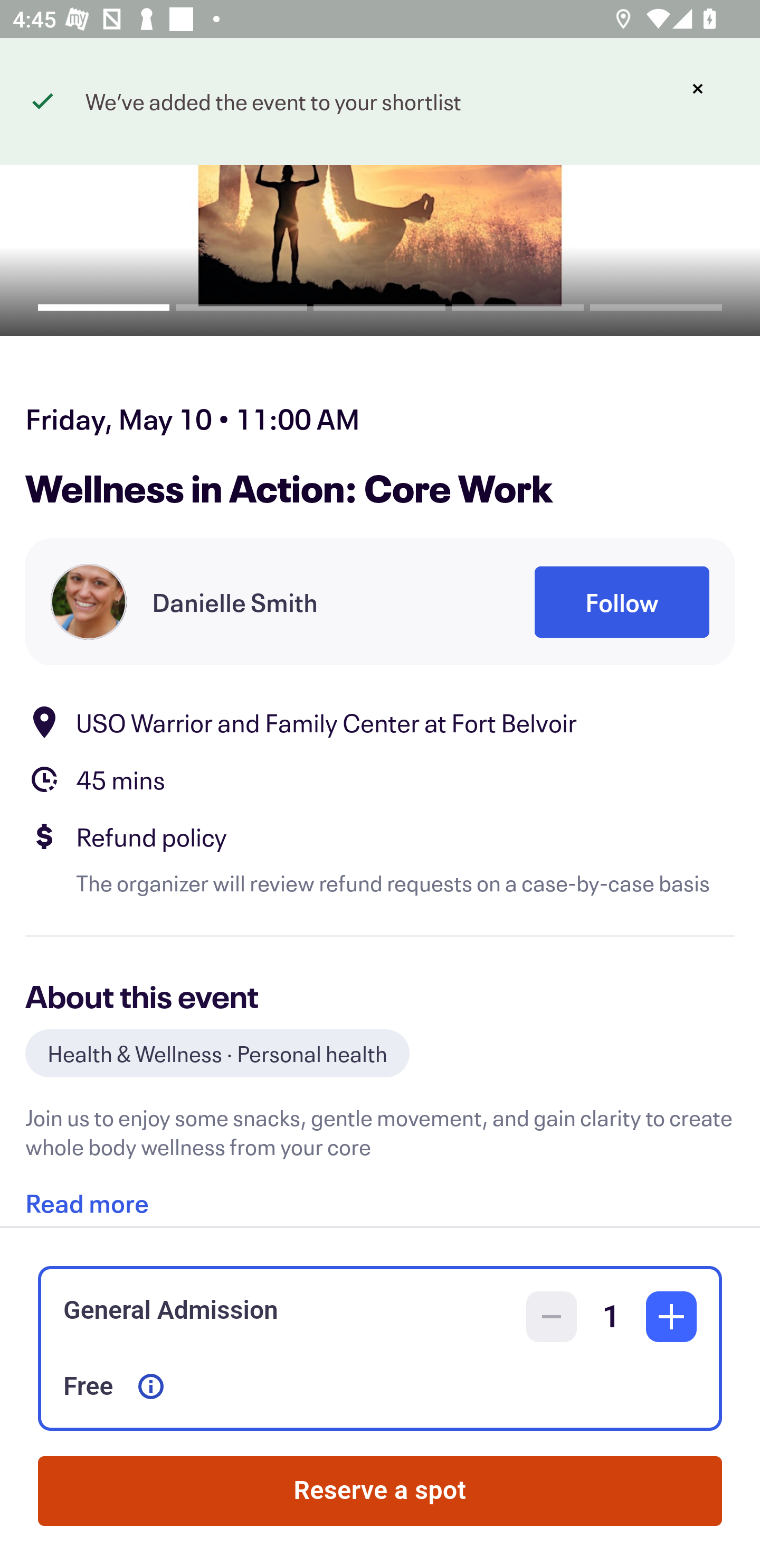 The height and width of the screenshot is (1564, 760). What do you see at coordinates (57, 94) in the screenshot?
I see `Back` at bounding box center [57, 94].